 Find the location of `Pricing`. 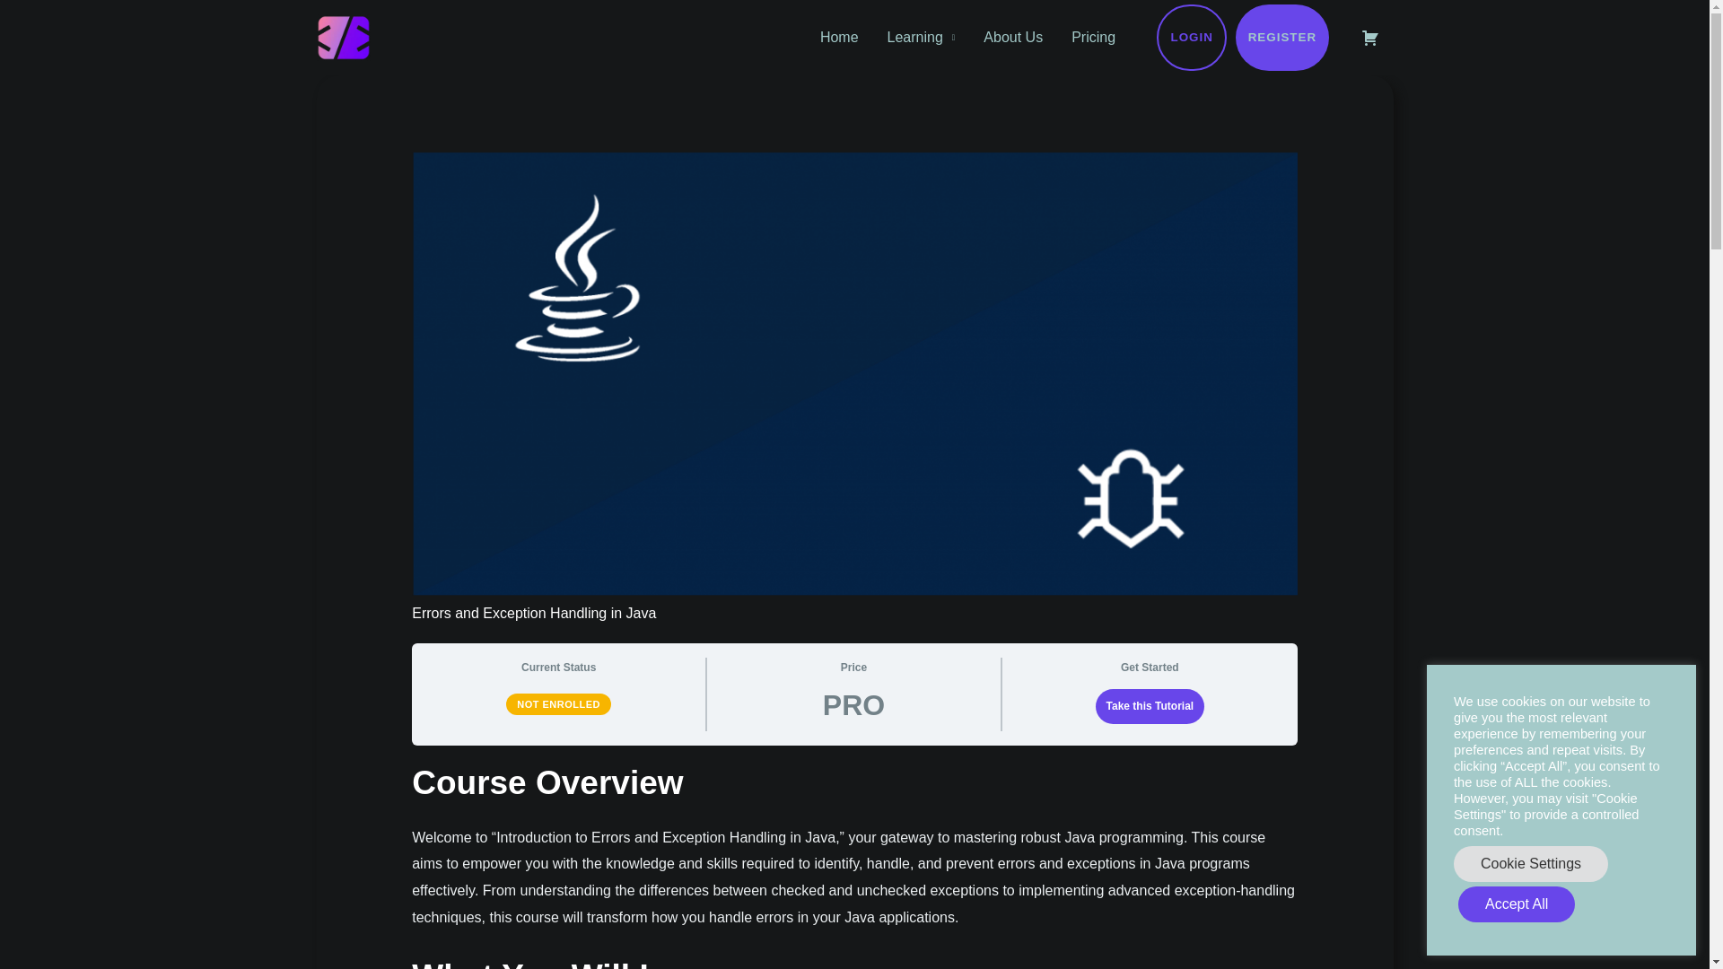

Pricing is located at coordinates (1093, 38).